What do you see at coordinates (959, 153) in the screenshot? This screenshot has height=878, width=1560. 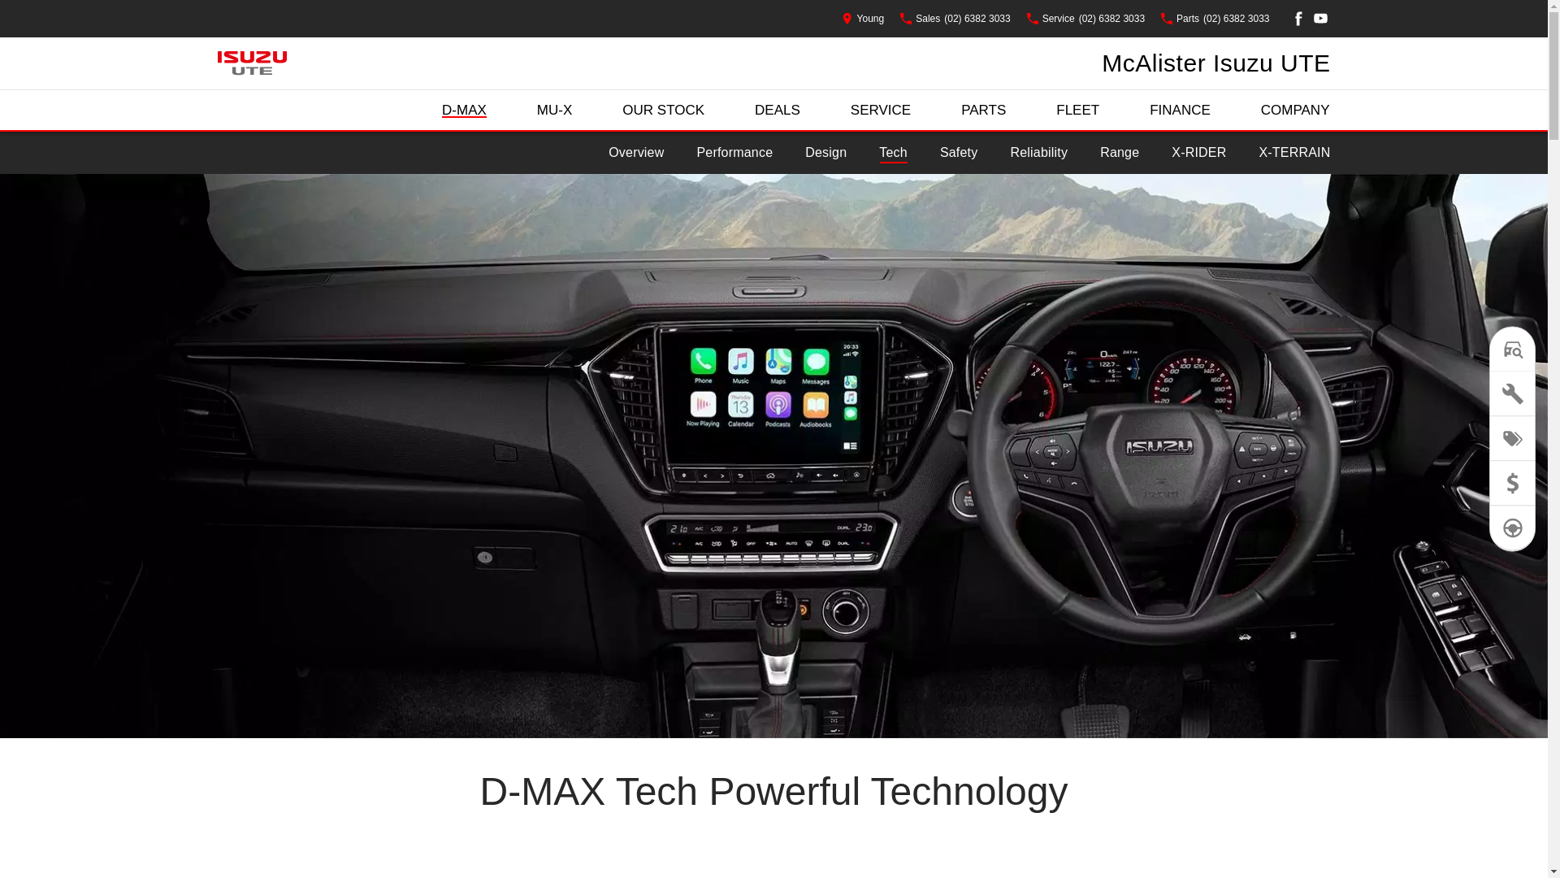 I see `Safety` at bounding box center [959, 153].